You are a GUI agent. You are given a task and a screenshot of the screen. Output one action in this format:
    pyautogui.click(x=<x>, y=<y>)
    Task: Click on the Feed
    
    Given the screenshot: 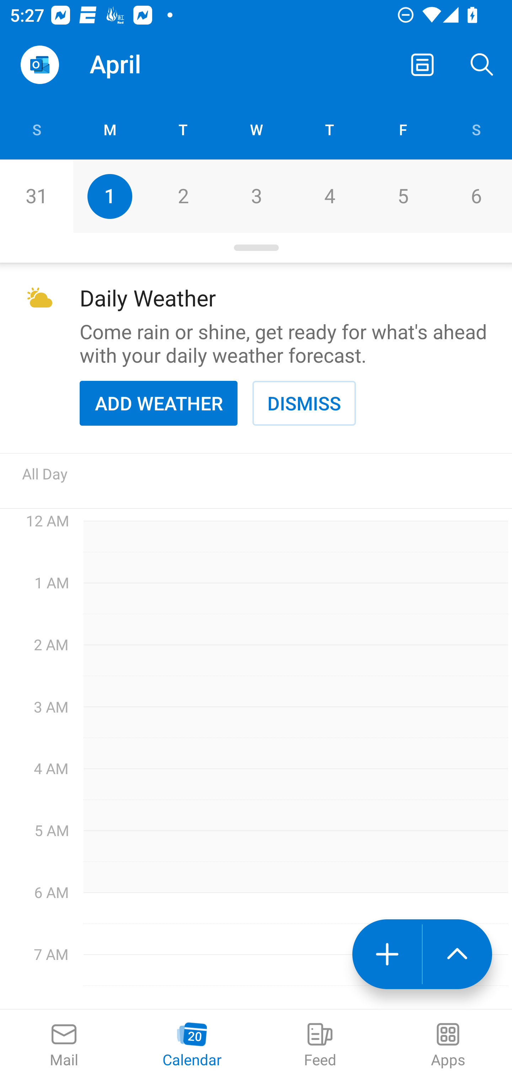 What is the action you would take?
    pyautogui.click(x=320, y=1046)
    